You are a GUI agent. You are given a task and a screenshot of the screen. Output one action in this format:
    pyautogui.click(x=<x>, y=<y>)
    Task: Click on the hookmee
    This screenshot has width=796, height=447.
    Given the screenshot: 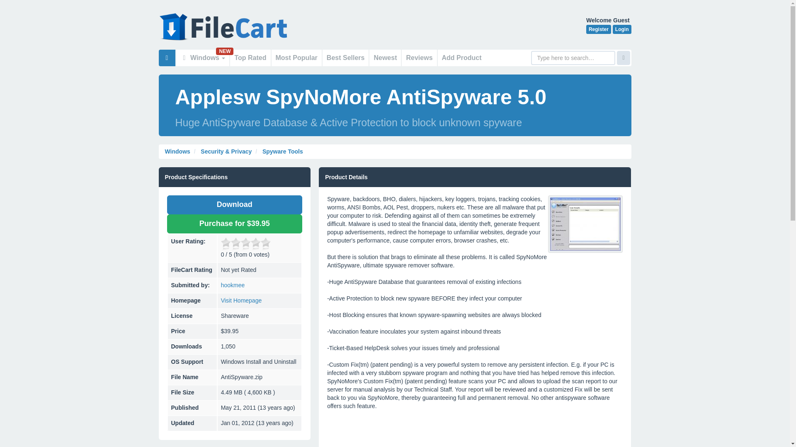 What is the action you would take?
    pyautogui.click(x=233, y=285)
    